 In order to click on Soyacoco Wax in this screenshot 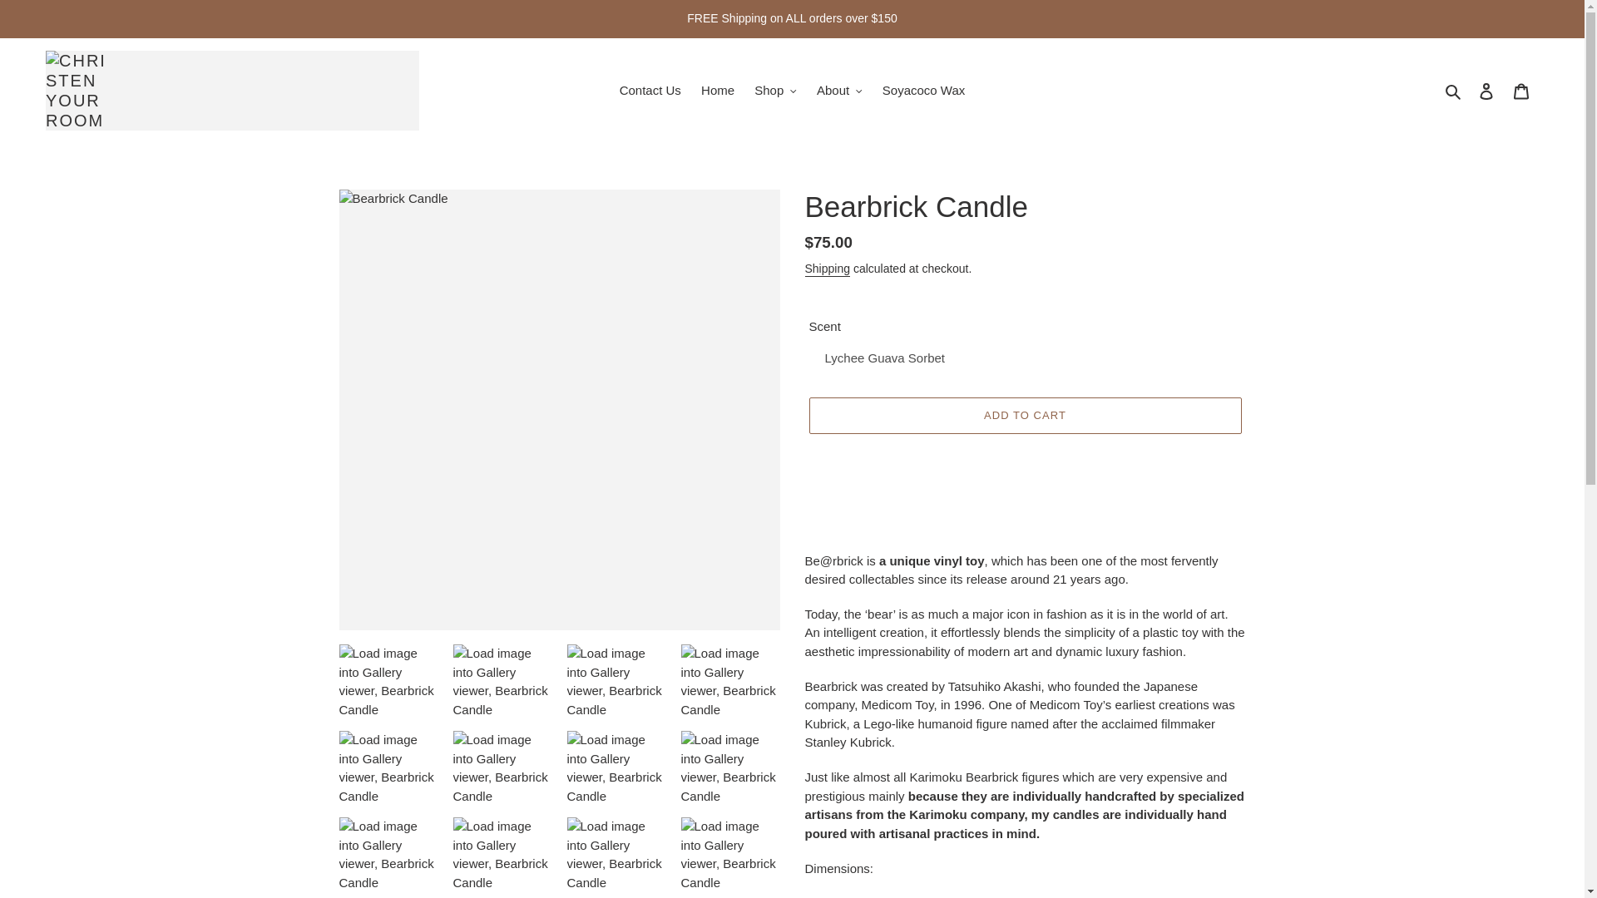, I will do `click(923, 91)`.